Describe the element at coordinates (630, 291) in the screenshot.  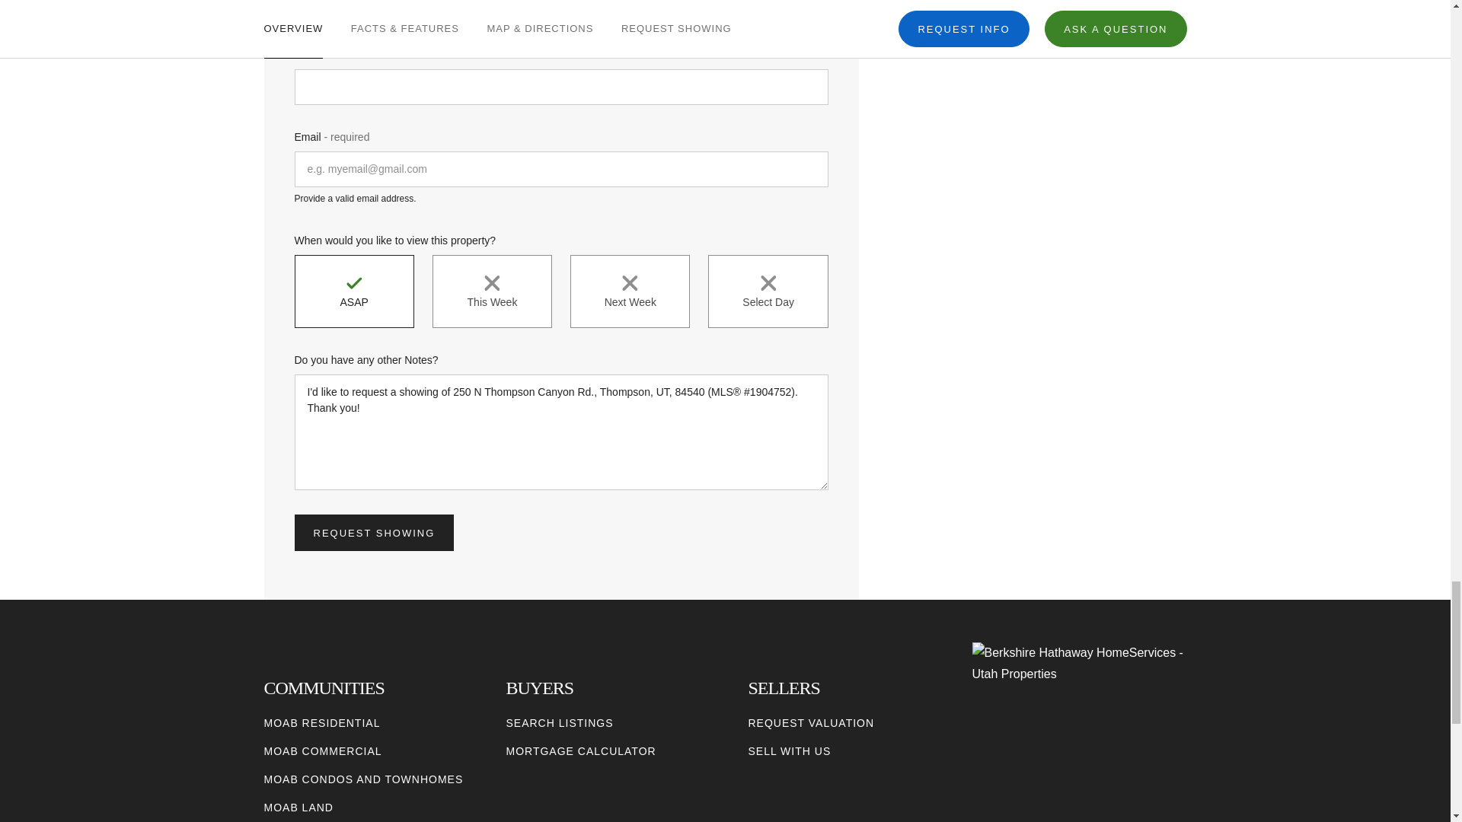
I see `Next Week` at that location.